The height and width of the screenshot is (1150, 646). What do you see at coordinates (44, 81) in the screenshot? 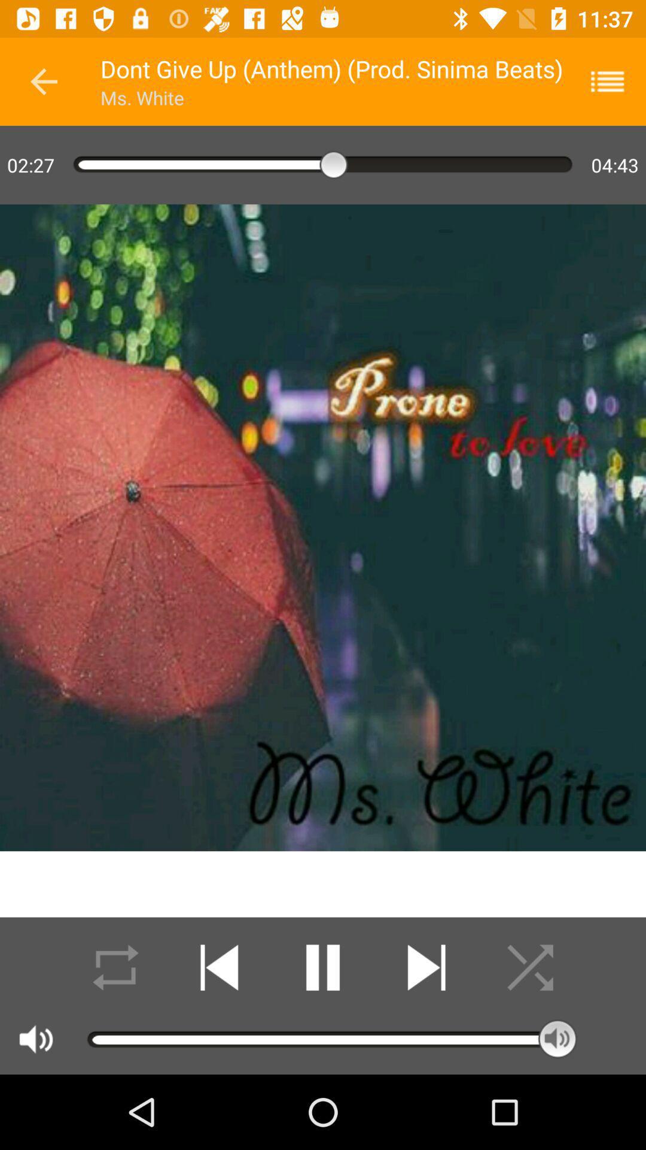
I see `open item next to dont give up icon` at bounding box center [44, 81].